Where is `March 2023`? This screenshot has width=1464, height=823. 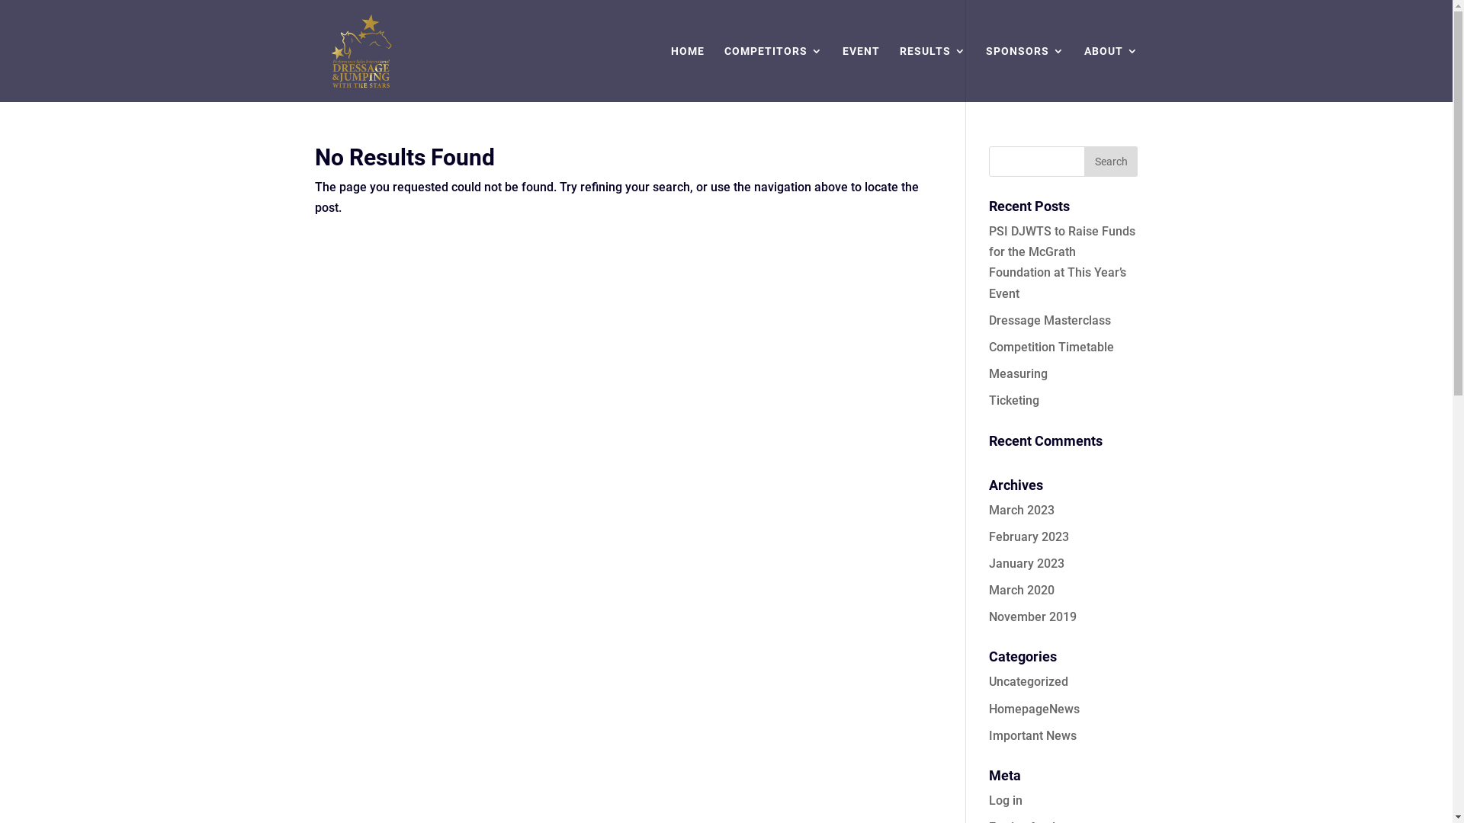
March 2023 is located at coordinates (1022, 511).